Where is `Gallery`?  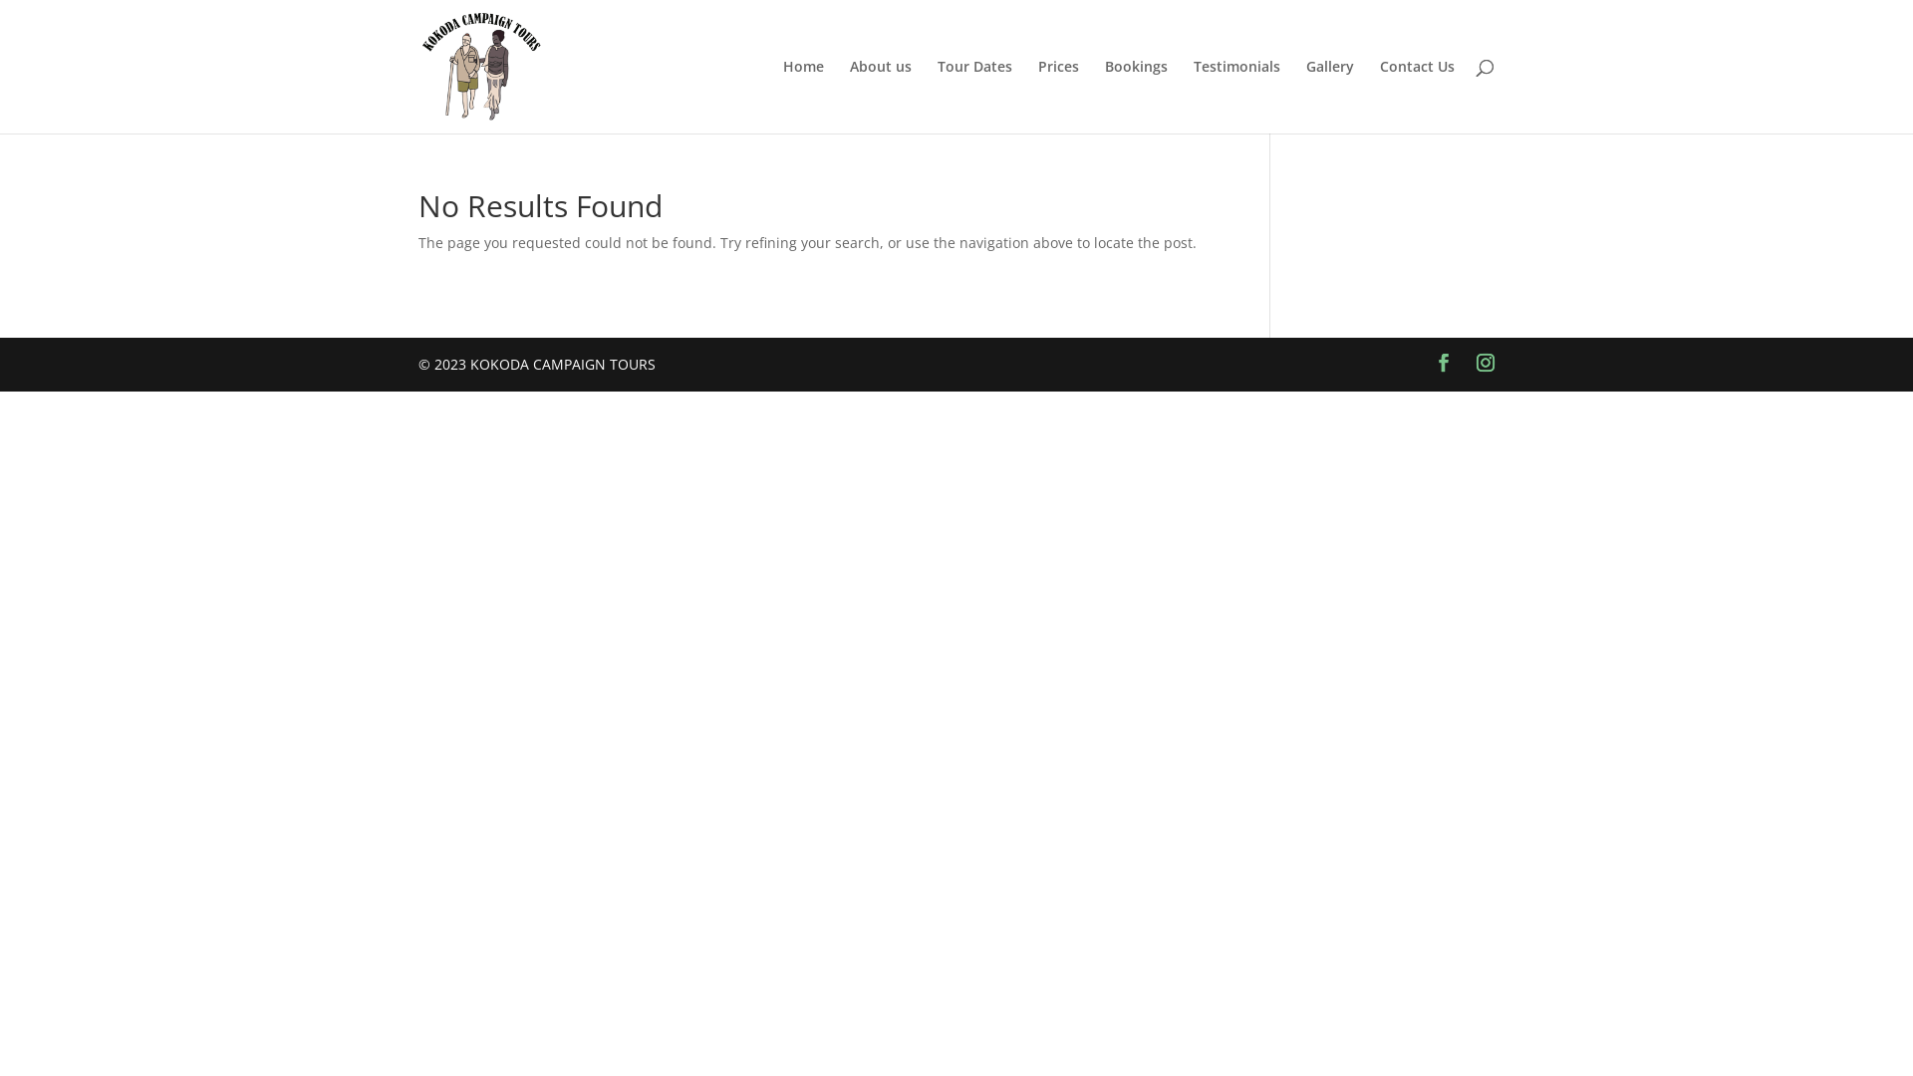 Gallery is located at coordinates (1330, 97).